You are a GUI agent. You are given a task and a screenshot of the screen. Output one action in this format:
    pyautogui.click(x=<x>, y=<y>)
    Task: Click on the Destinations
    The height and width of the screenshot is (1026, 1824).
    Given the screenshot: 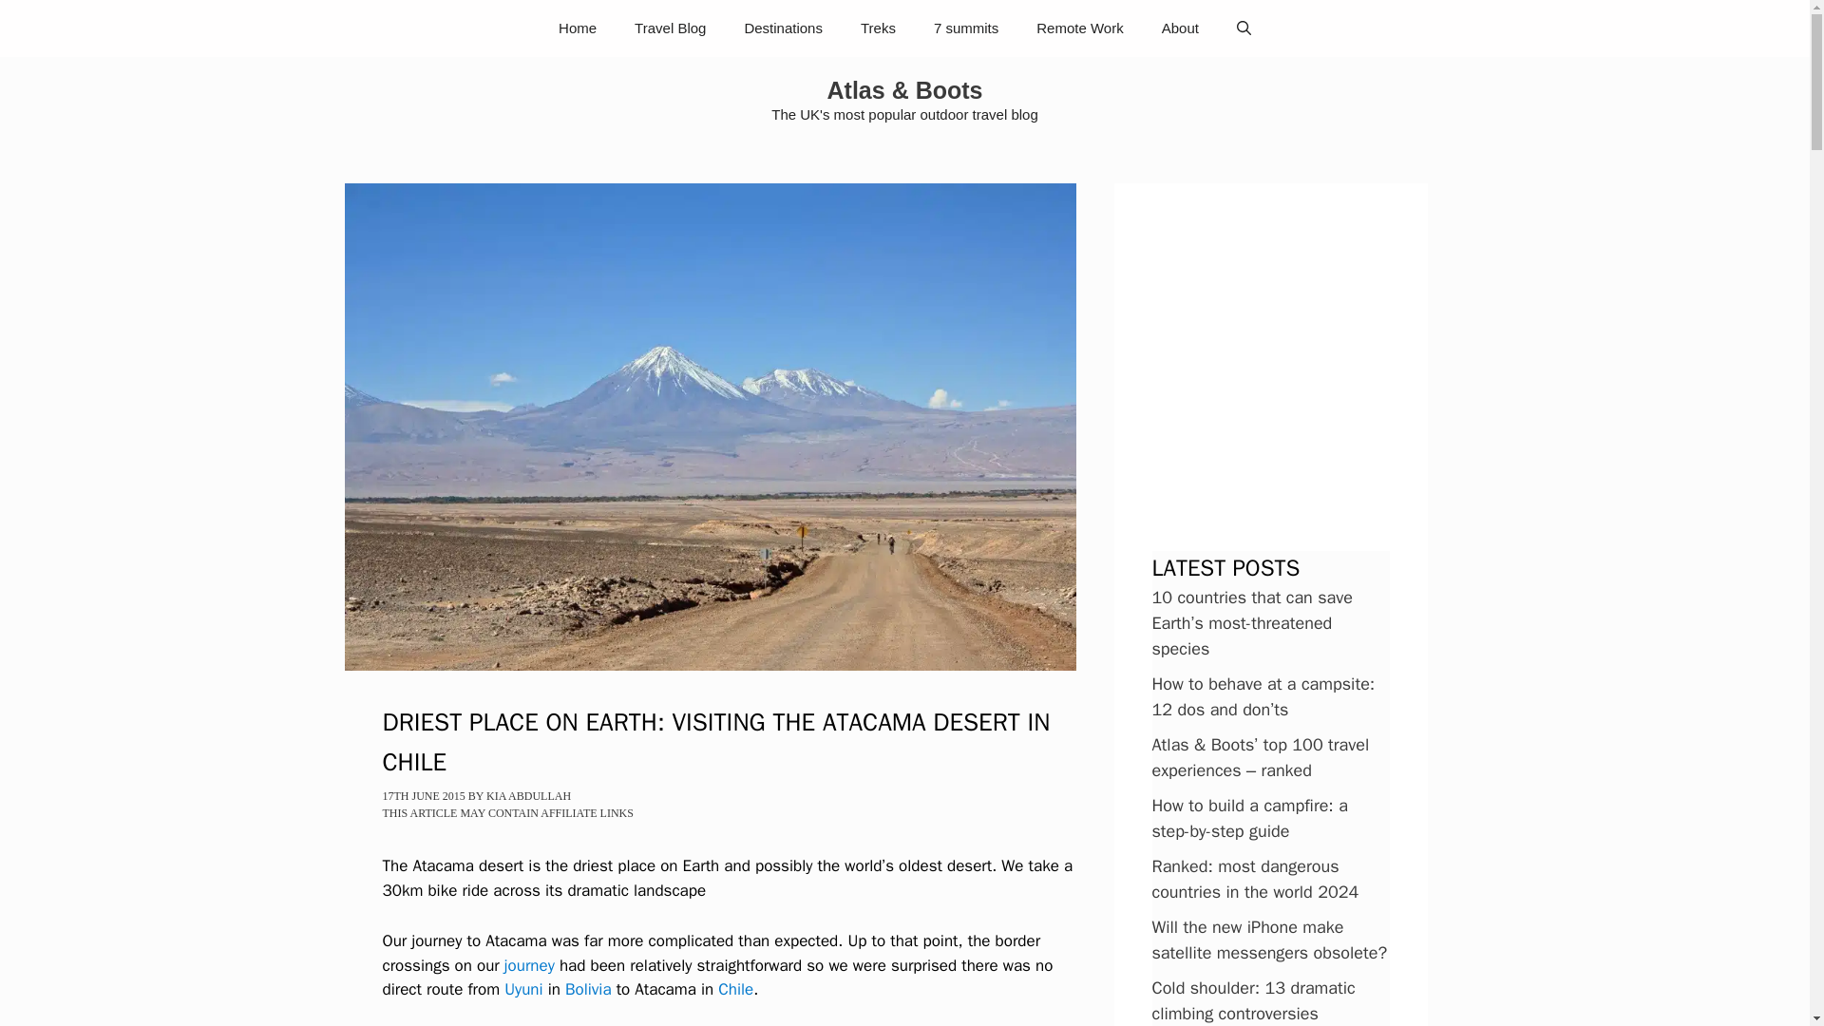 What is the action you would take?
    pyautogui.click(x=783, y=28)
    